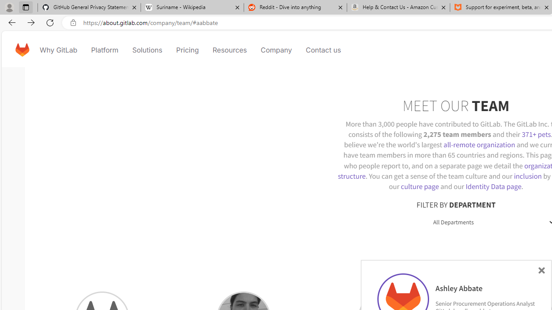 Image resolution: width=552 pixels, height=310 pixels. I want to click on Contact us, so click(323, 50).